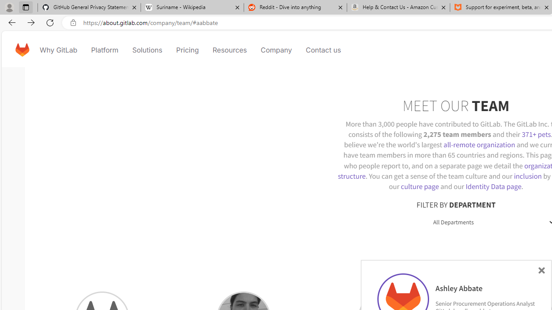 Image resolution: width=552 pixels, height=310 pixels. I want to click on Contact us, so click(323, 50).